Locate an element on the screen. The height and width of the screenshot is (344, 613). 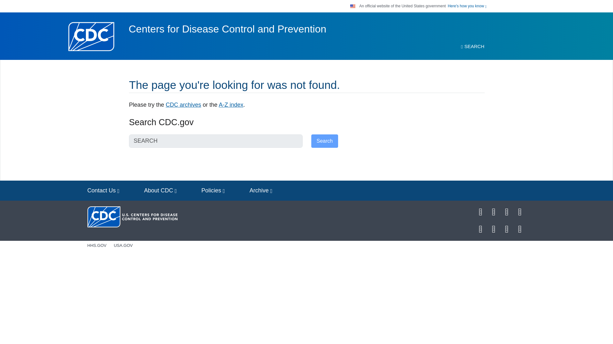
A-Z index is located at coordinates (231, 104).